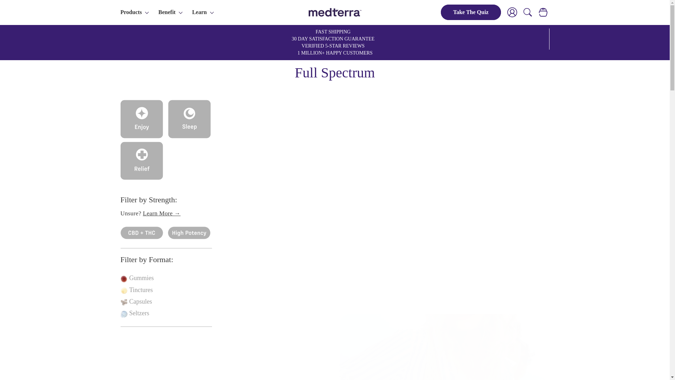 This screenshot has height=380, width=675. What do you see at coordinates (121, 279) in the screenshot?
I see `Gummies` at bounding box center [121, 279].